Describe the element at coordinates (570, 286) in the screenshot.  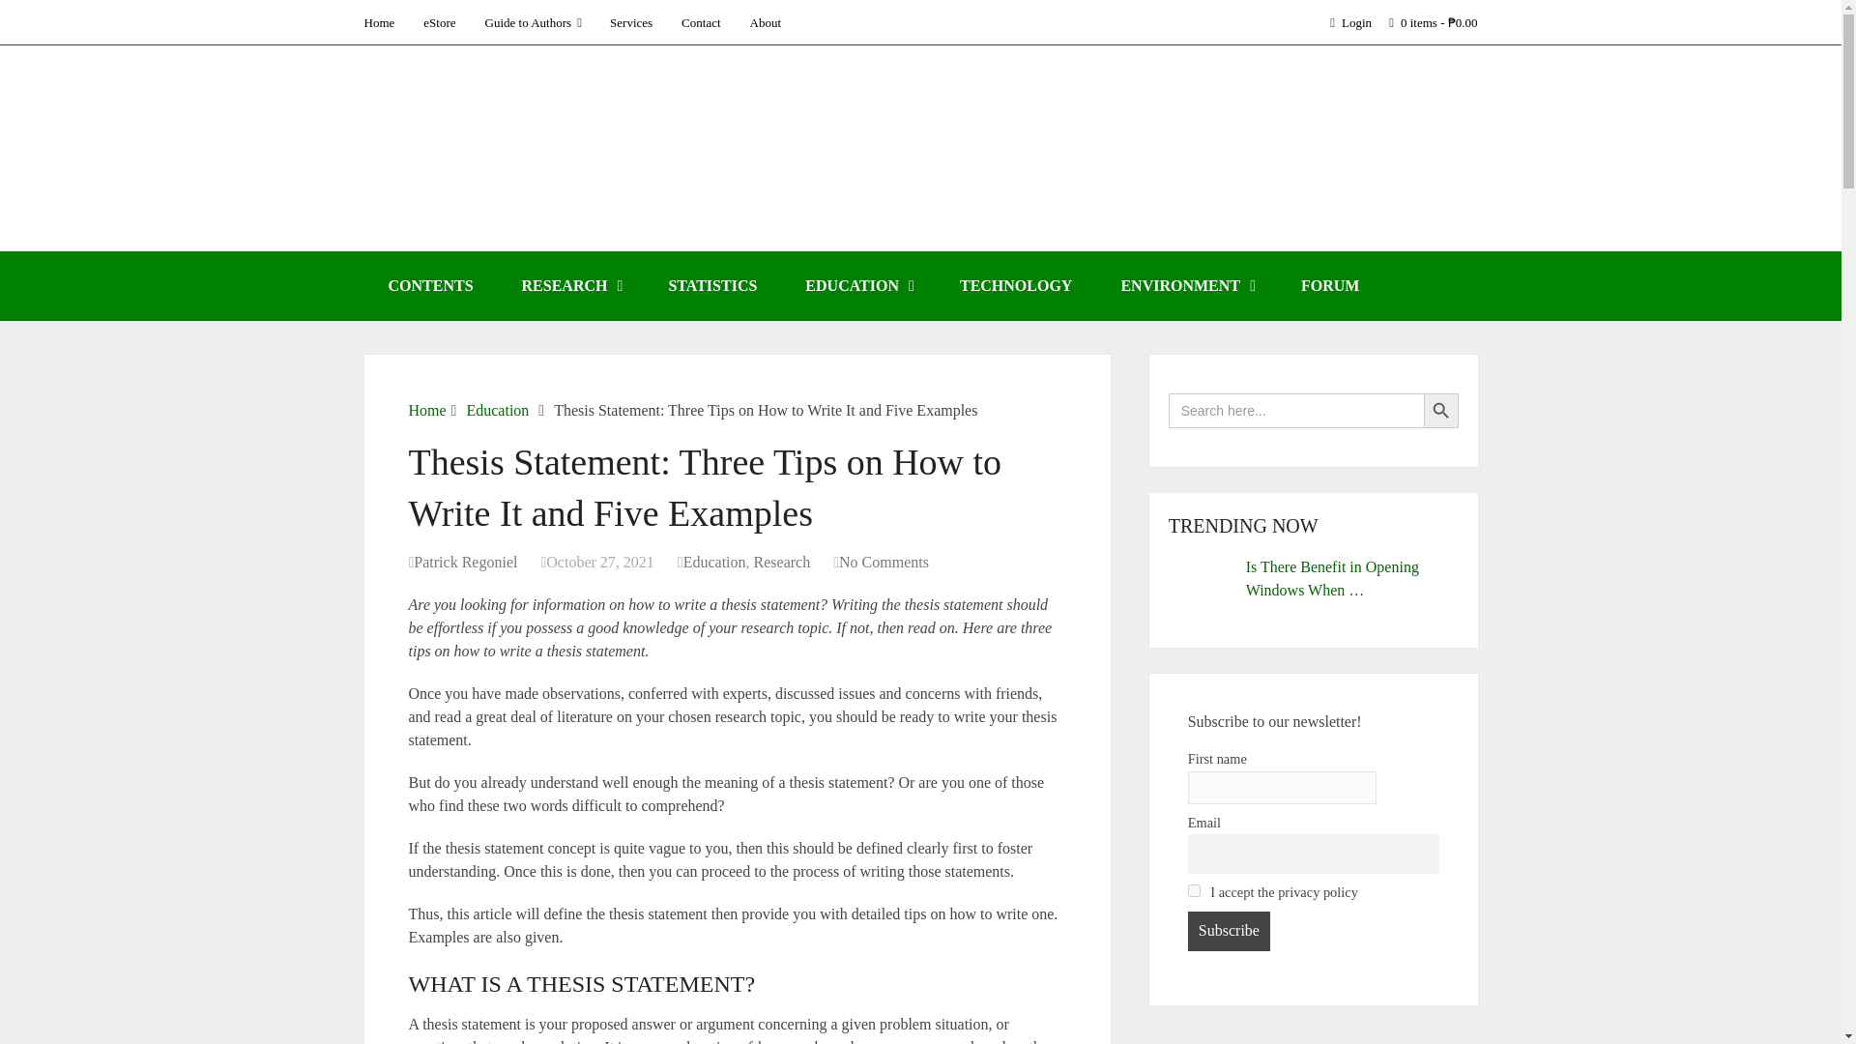
I see `RESEARCH` at that location.